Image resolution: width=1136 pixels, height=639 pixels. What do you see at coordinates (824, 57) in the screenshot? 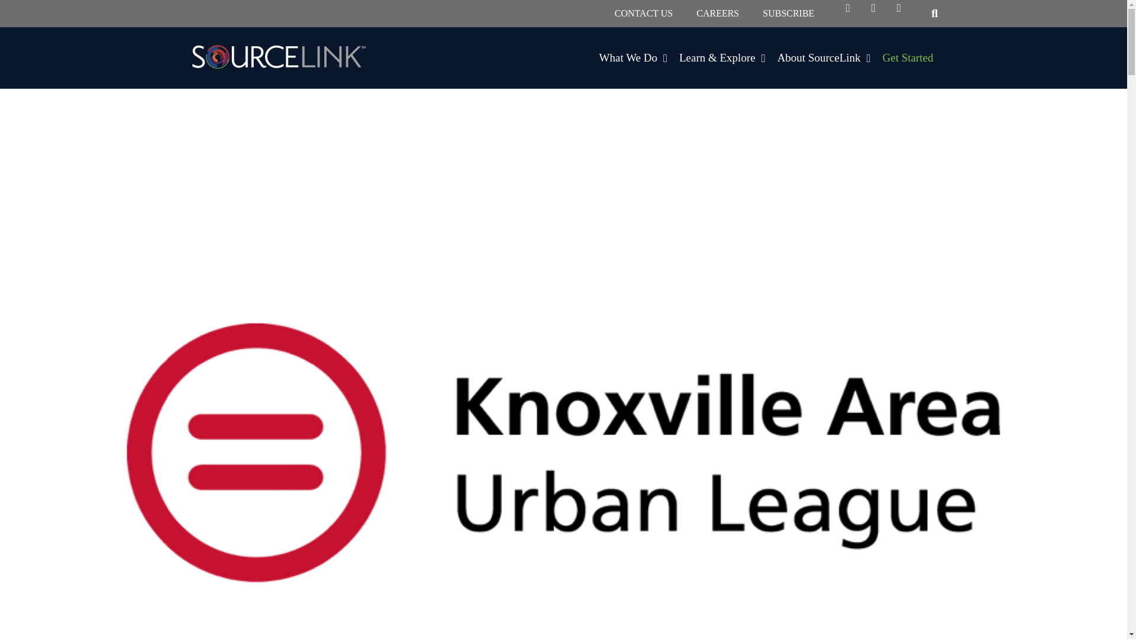
I see `About SourceLink` at bounding box center [824, 57].